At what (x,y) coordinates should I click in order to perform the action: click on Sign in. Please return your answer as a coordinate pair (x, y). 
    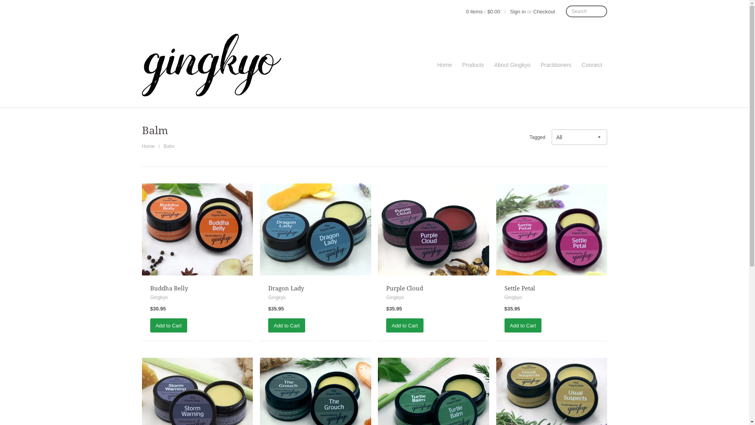
    Looking at the image, I should click on (518, 12).